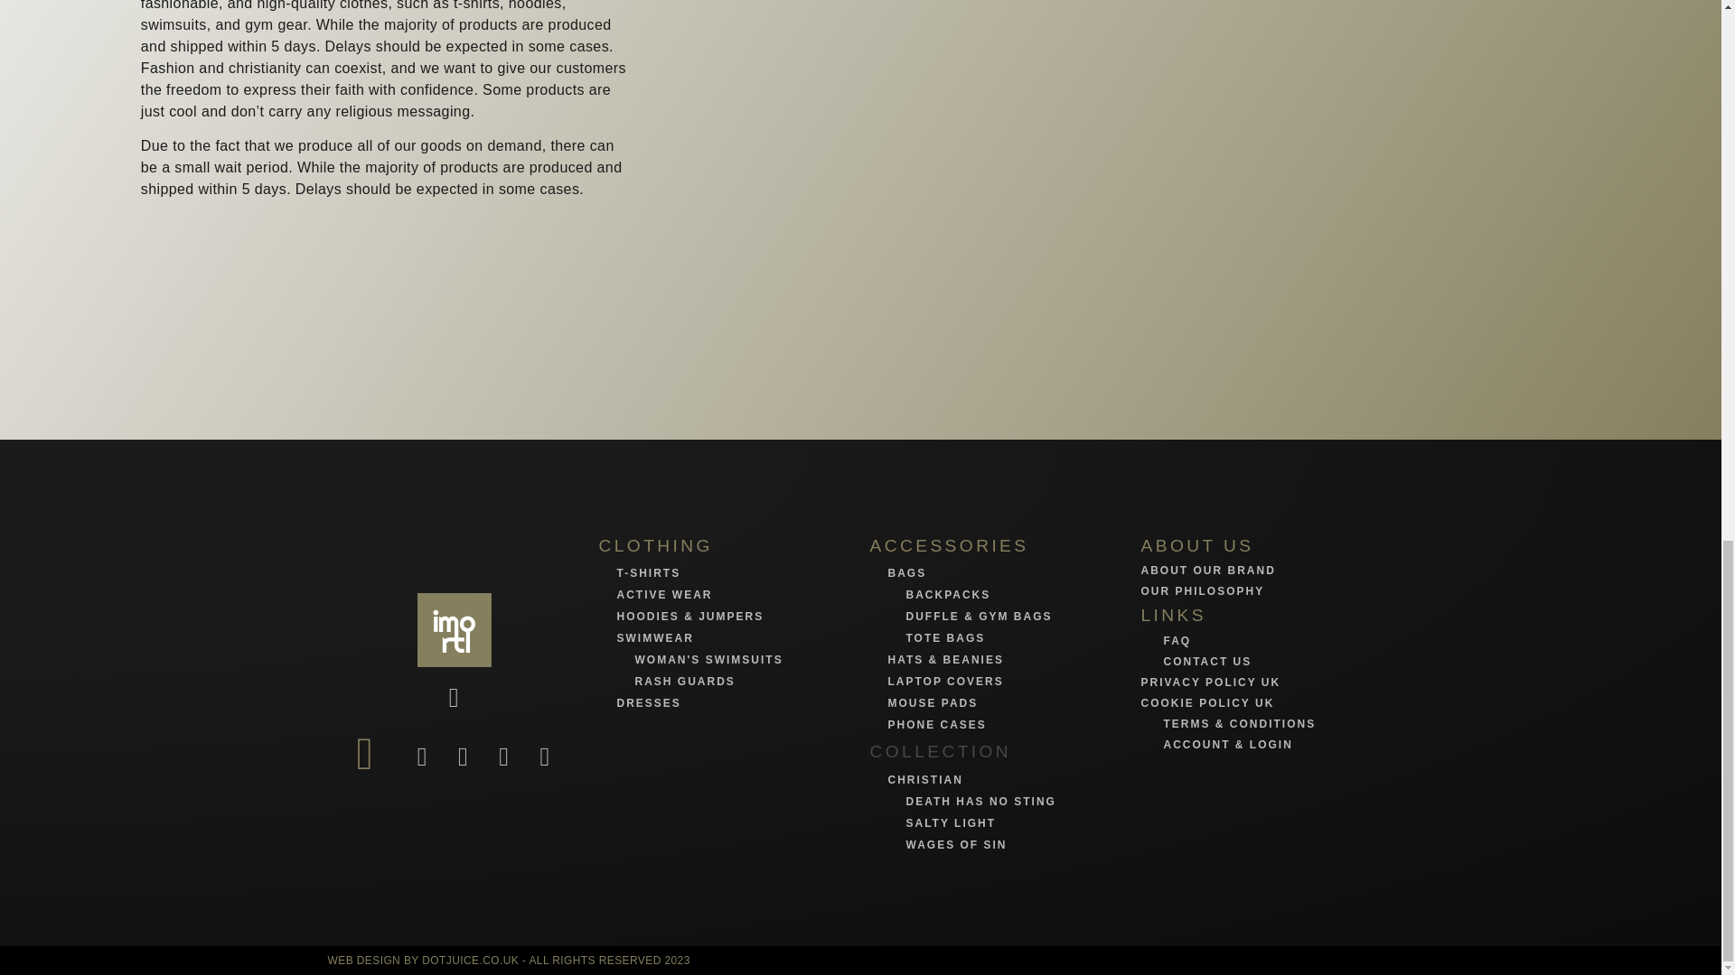 Image resolution: width=1735 pixels, height=975 pixels. What do you see at coordinates (663, 595) in the screenshot?
I see `ACTIVE WEAR` at bounding box center [663, 595].